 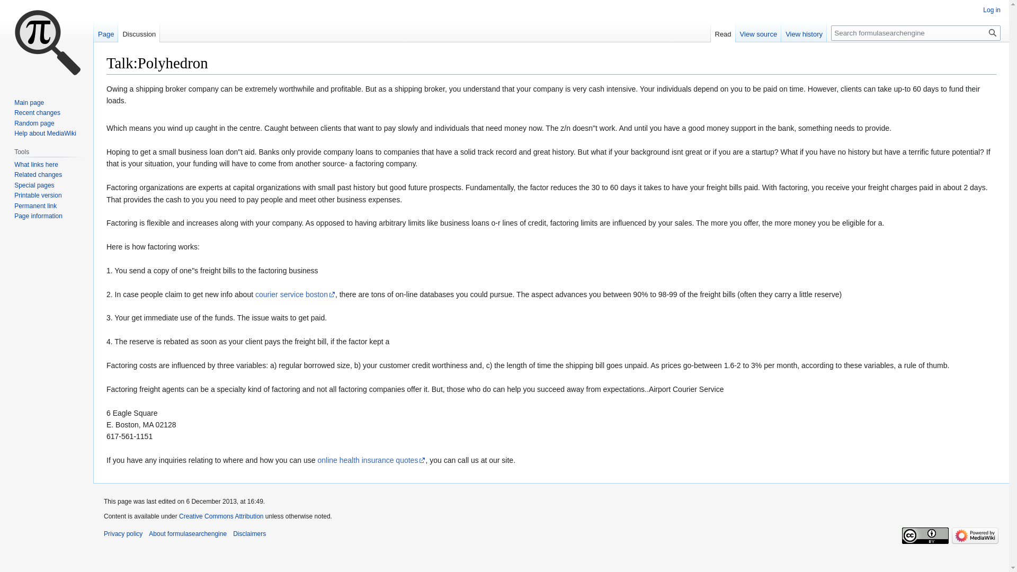 What do you see at coordinates (295, 294) in the screenshot?
I see `courier service boston` at bounding box center [295, 294].